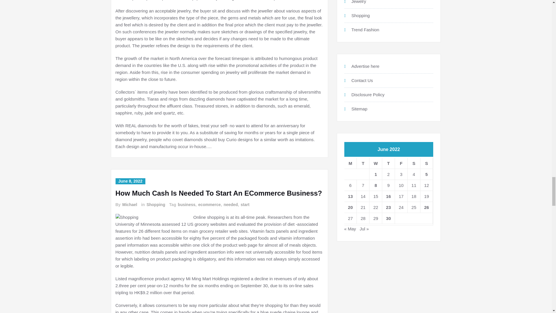 The image size is (556, 313). What do you see at coordinates (401, 163) in the screenshot?
I see `Friday` at bounding box center [401, 163].